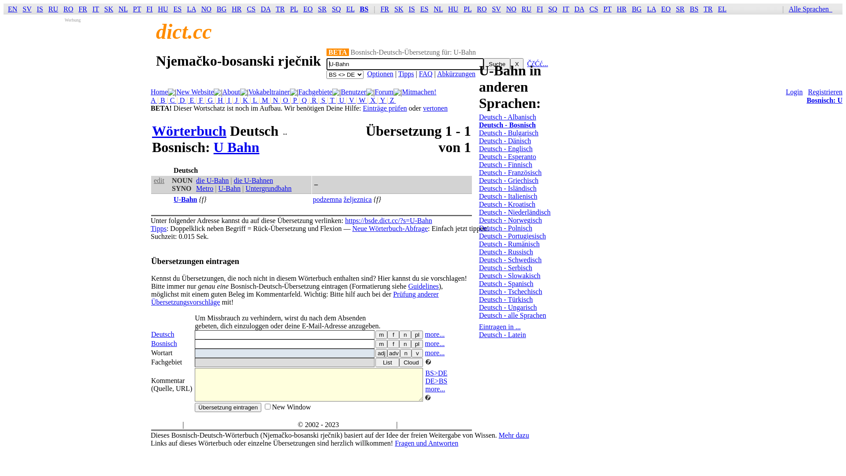  I want to click on SK, so click(109, 9).